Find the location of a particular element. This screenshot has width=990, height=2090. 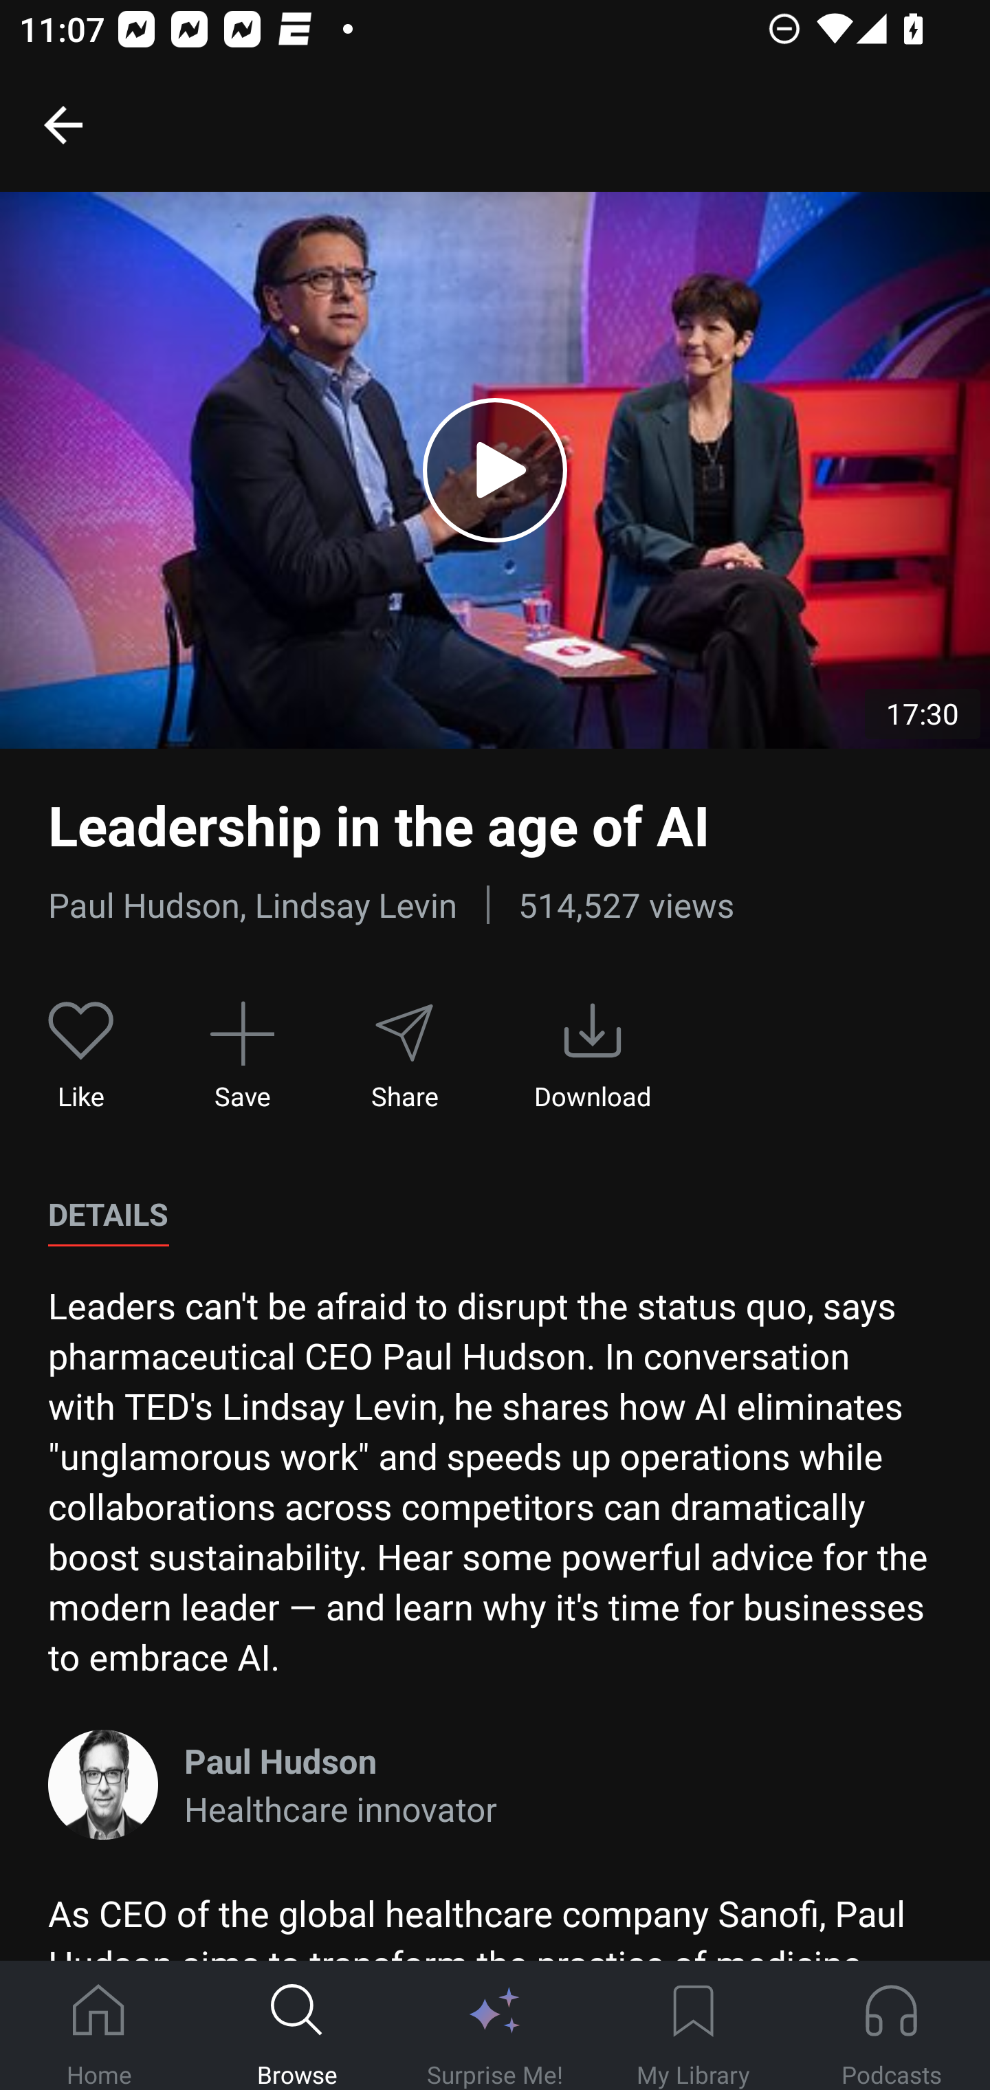

My Library is located at coordinates (693, 2026).